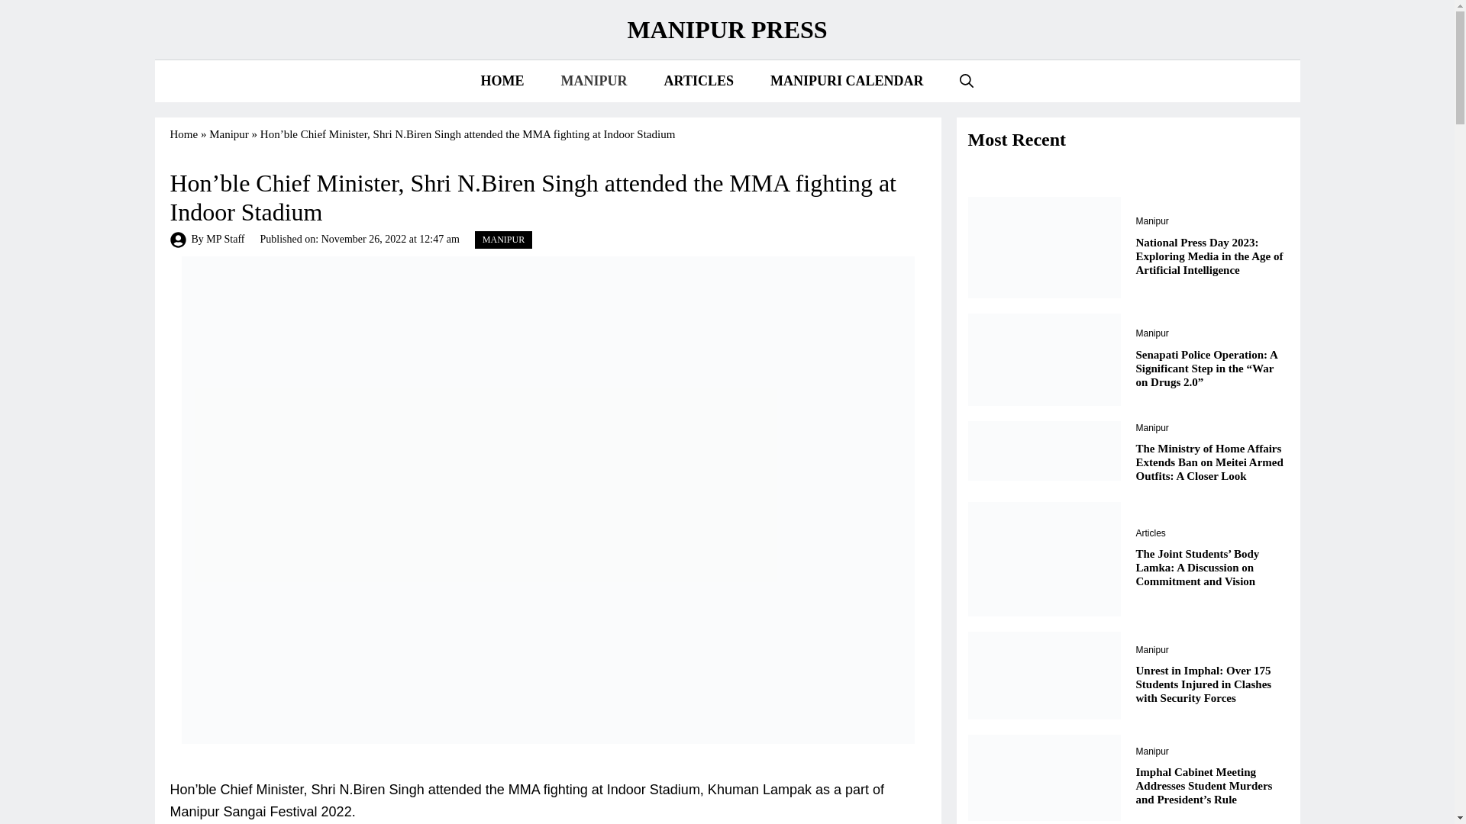 The width and height of the screenshot is (1466, 824). Describe the element at coordinates (503, 240) in the screenshot. I see `MANIPUR` at that location.